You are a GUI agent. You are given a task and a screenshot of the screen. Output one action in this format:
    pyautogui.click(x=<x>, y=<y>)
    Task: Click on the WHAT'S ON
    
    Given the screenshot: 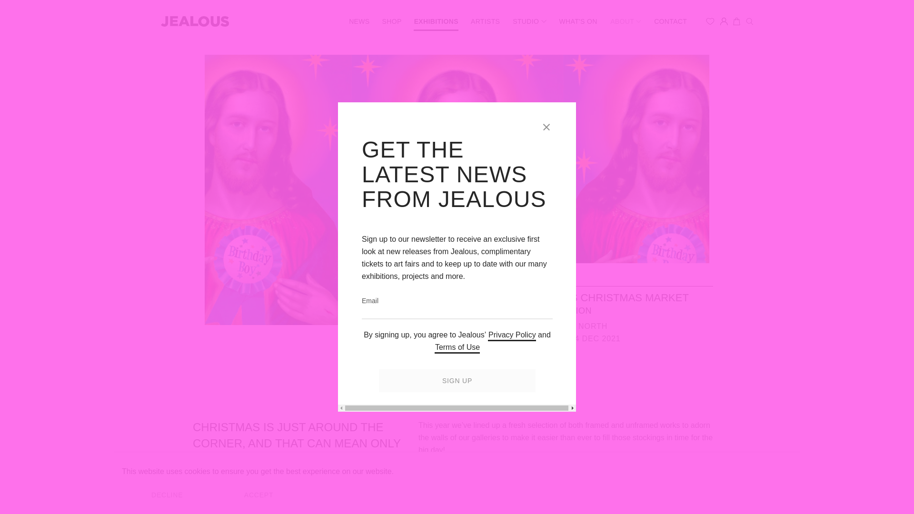 What is the action you would take?
    pyautogui.click(x=578, y=21)
    